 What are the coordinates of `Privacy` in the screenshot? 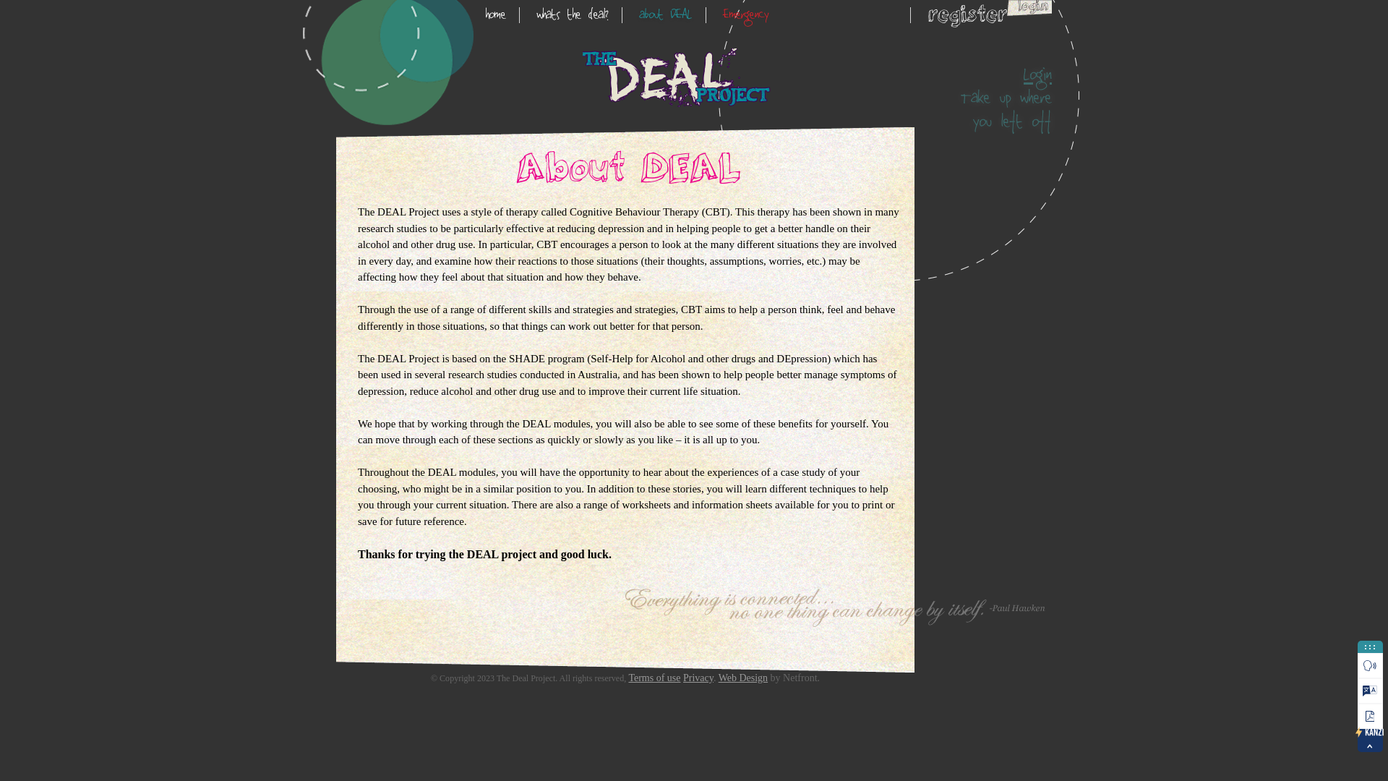 It's located at (698, 678).